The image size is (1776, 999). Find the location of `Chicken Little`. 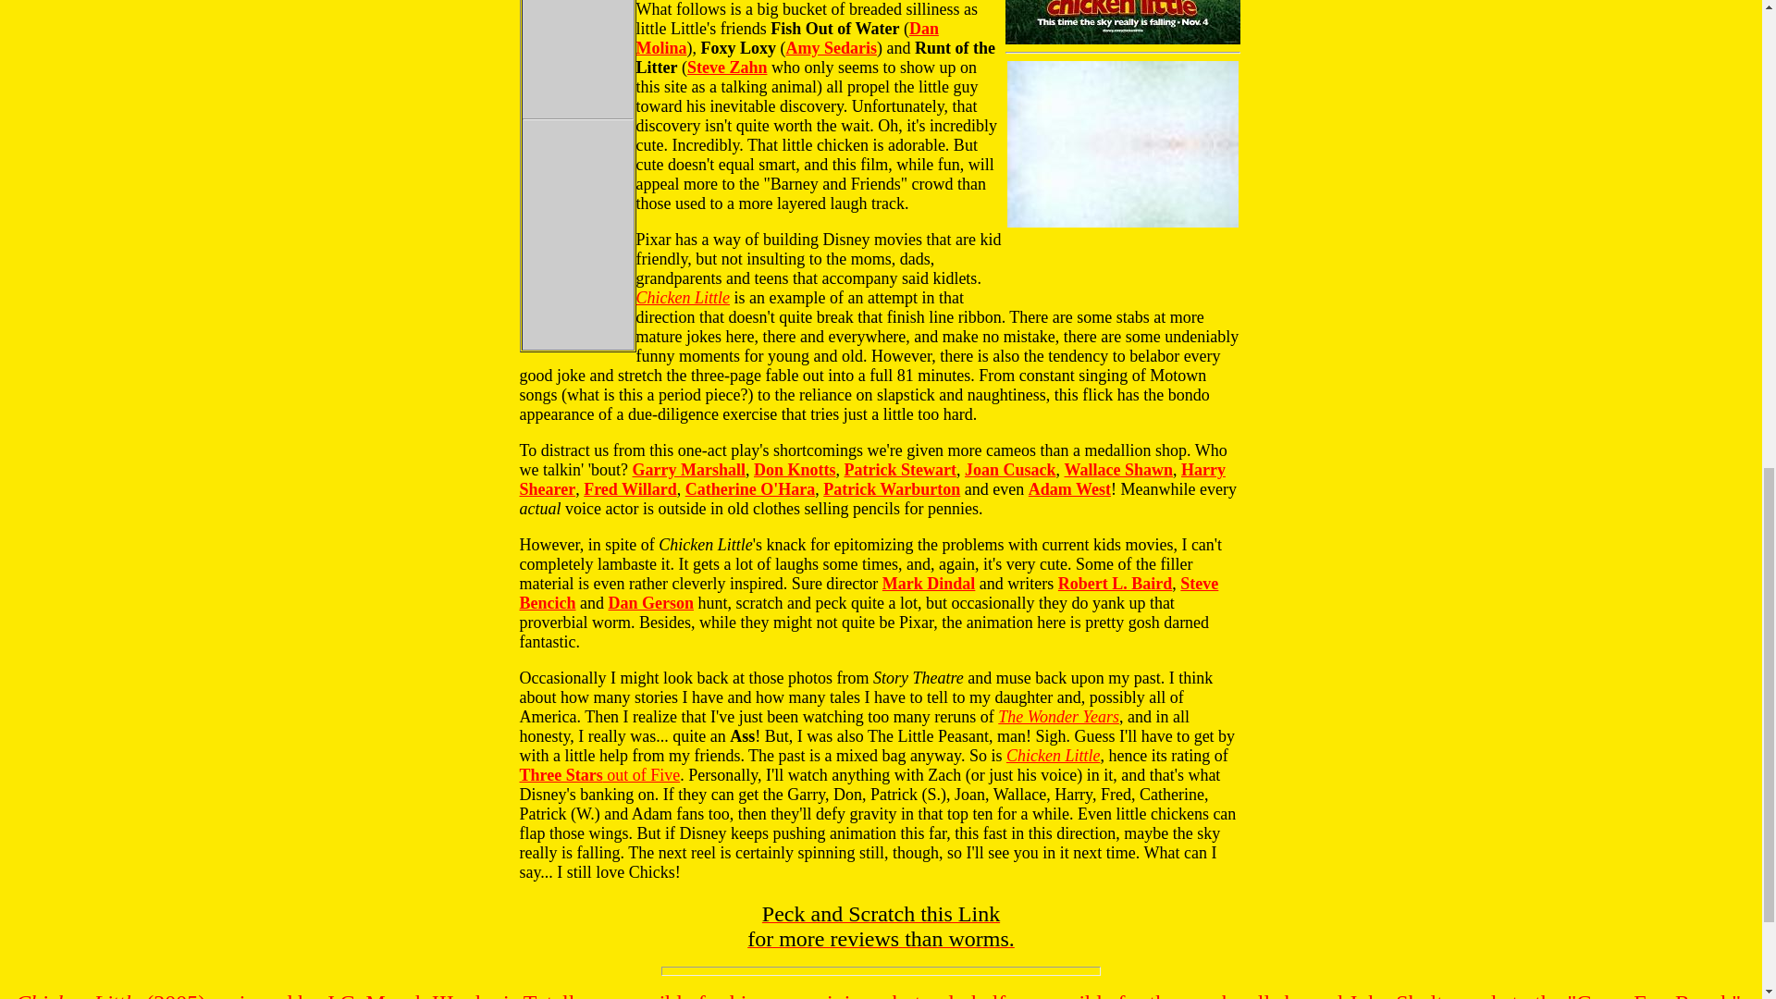

Chicken Little is located at coordinates (1053, 755).